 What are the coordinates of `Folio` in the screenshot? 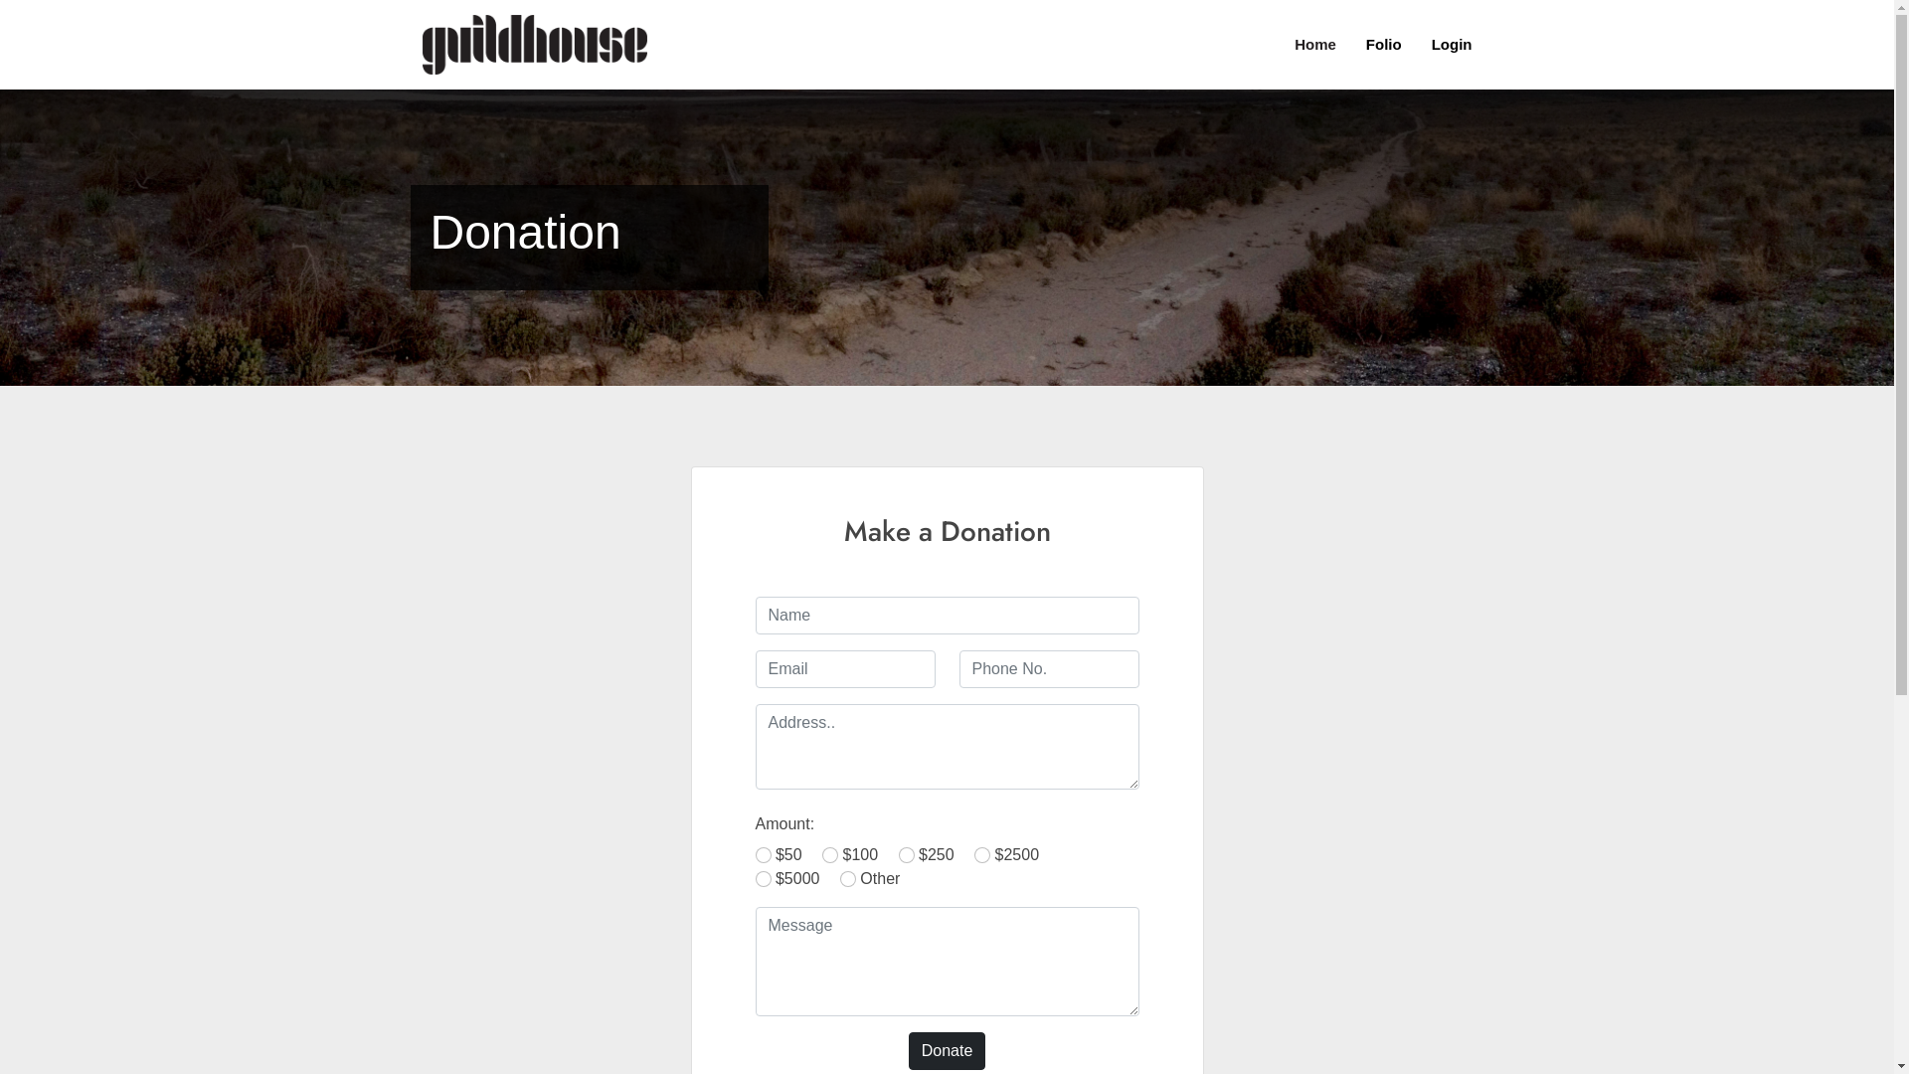 It's located at (1369, 46).